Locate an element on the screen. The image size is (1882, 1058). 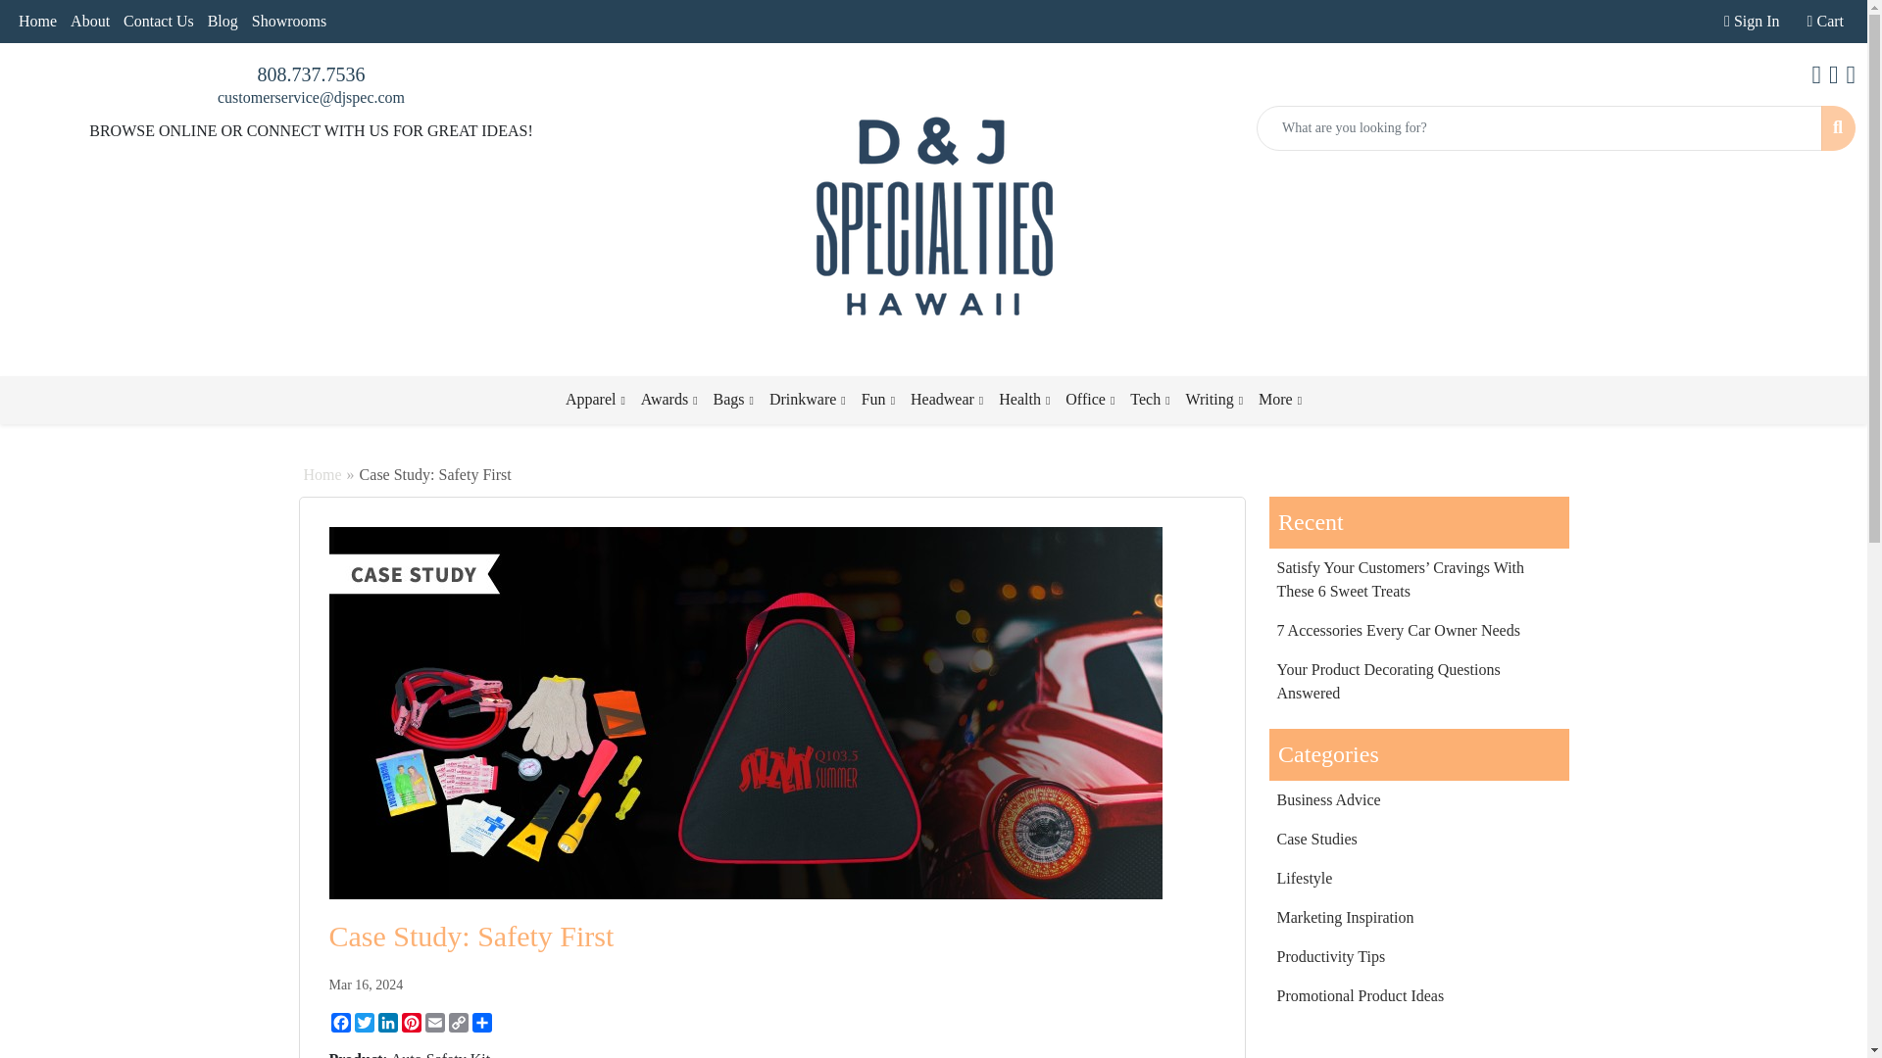
Home is located at coordinates (37, 22).